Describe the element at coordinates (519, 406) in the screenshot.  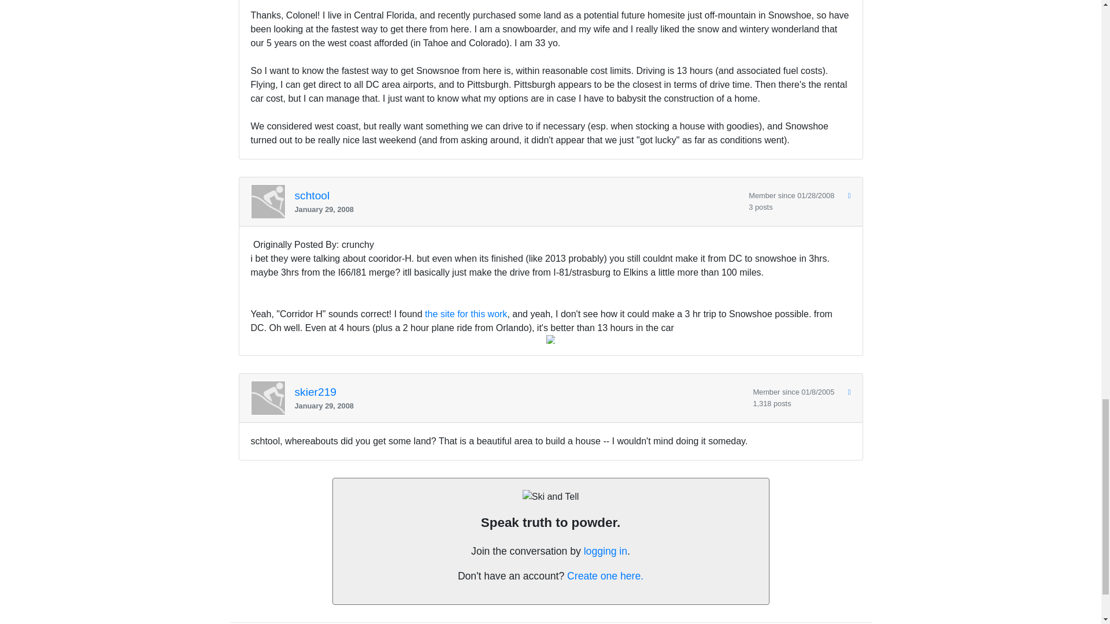
I see `January 29, 2008 at 08:55 pm` at that location.